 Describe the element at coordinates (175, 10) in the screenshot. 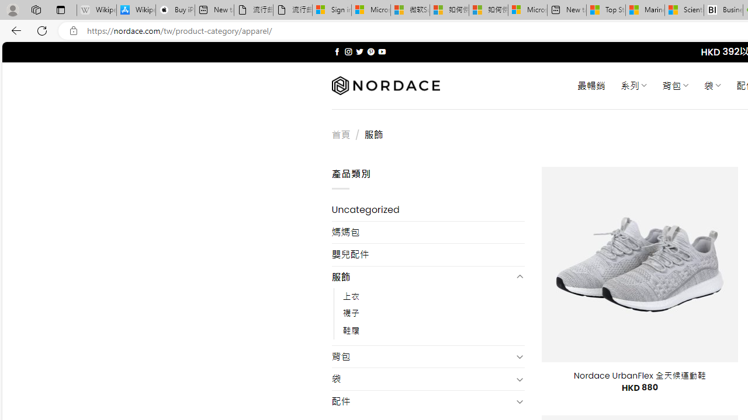

I see `Buy iPad - Apple` at that location.